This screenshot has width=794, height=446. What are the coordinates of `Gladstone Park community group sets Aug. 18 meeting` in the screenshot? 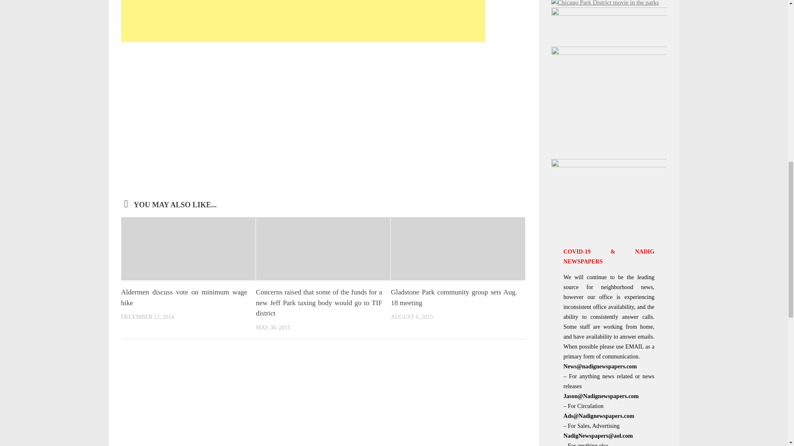 It's located at (453, 297).